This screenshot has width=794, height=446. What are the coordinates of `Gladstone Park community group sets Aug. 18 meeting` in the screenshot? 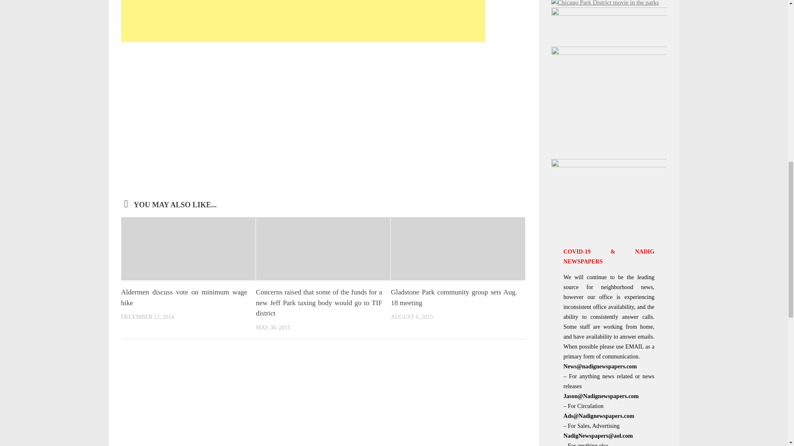 It's located at (453, 297).